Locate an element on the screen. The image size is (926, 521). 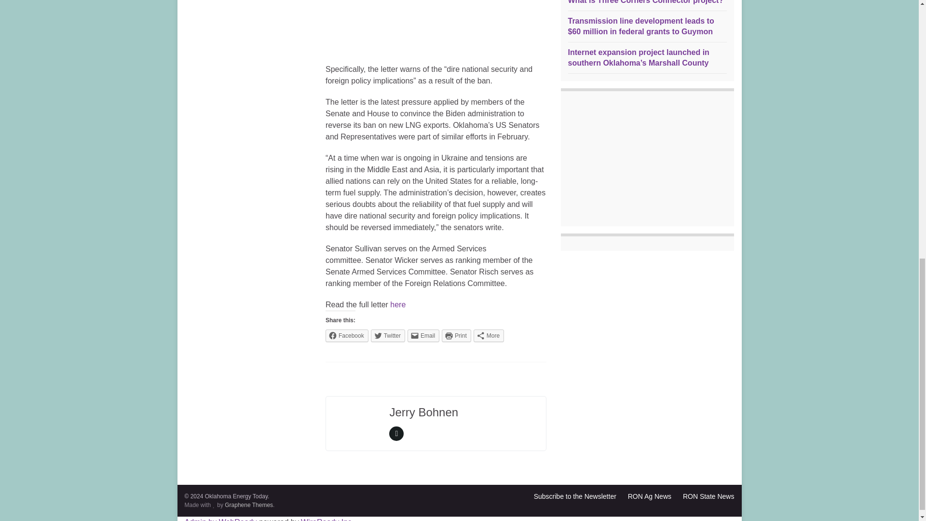
RON State News is located at coordinates (708, 496).